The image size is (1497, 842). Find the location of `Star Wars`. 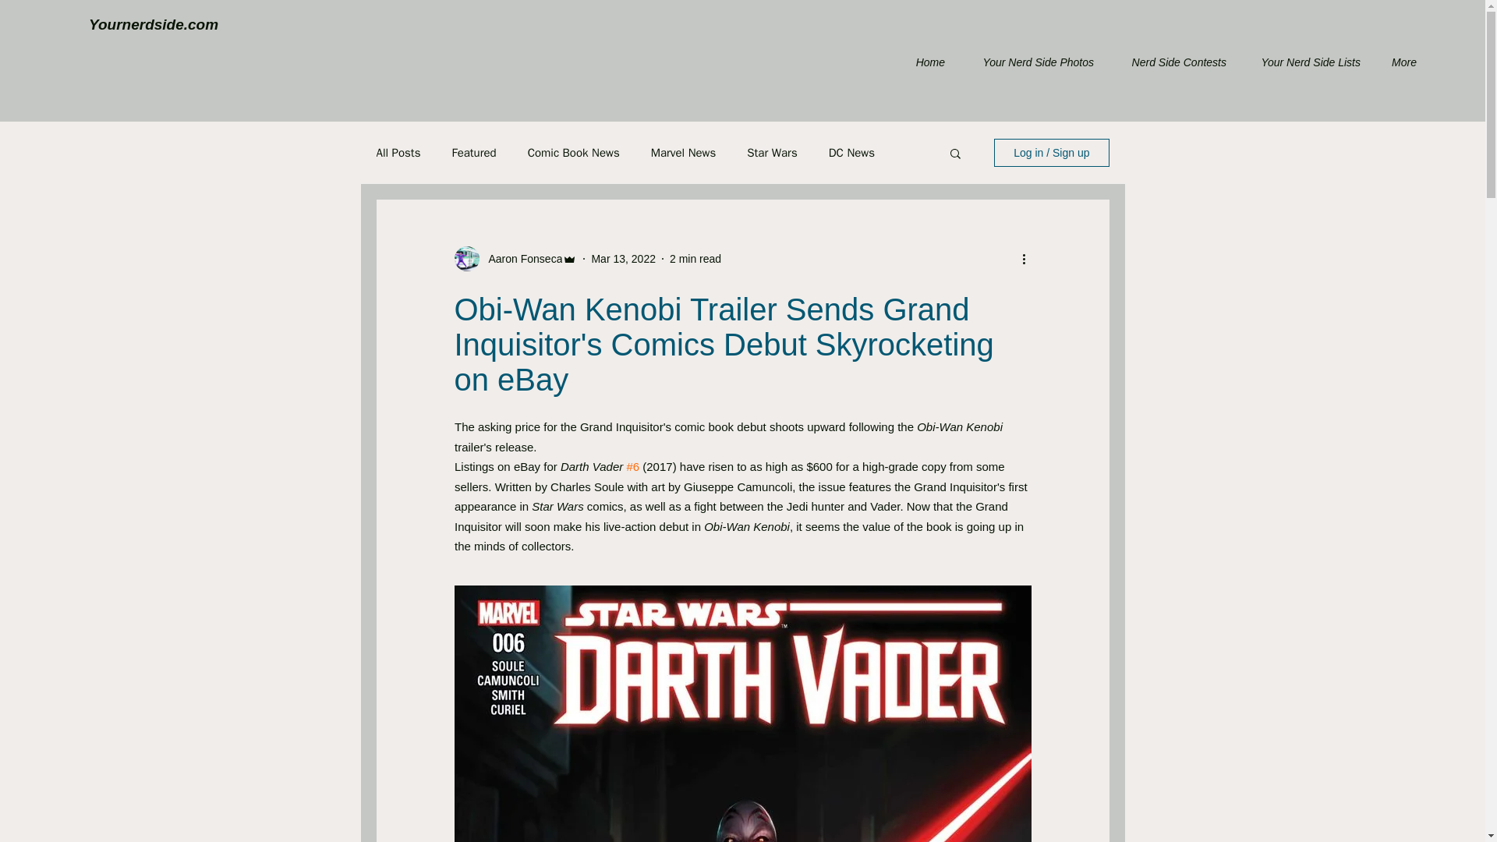

Star Wars is located at coordinates (772, 152).